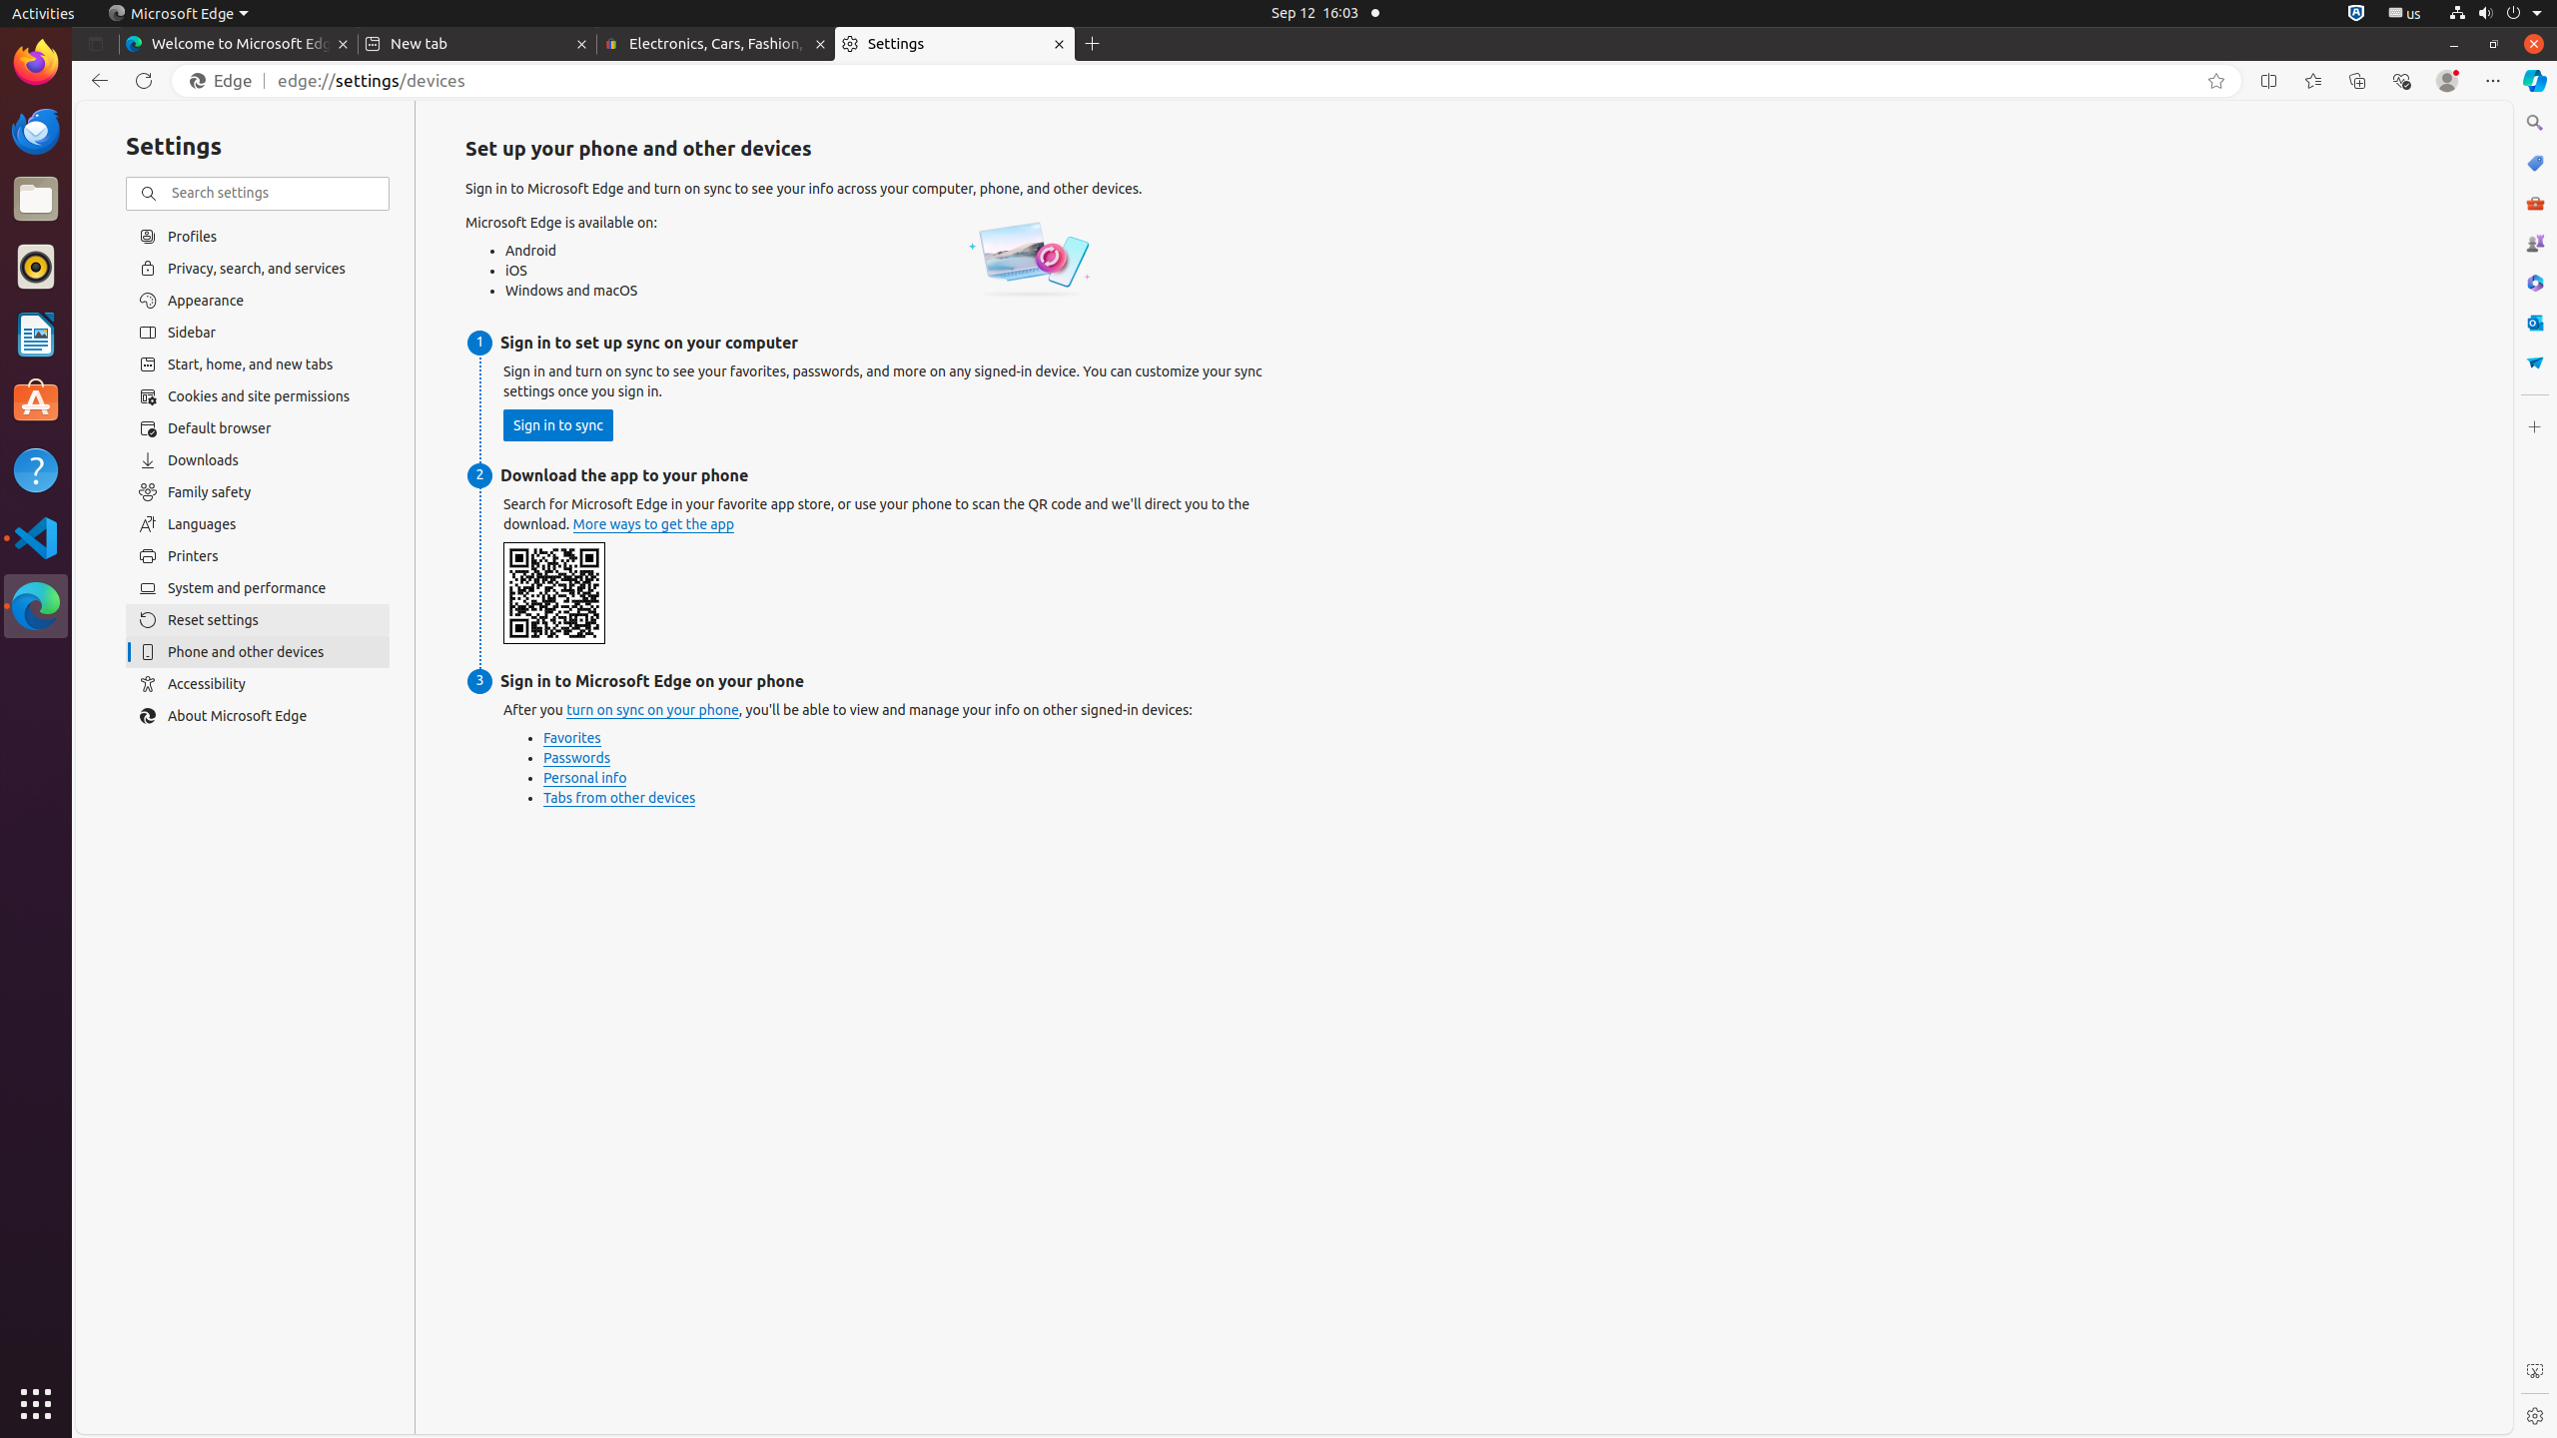 The width and height of the screenshot is (2557, 1438). Describe the element at coordinates (258, 492) in the screenshot. I see `Family safety` at that location.